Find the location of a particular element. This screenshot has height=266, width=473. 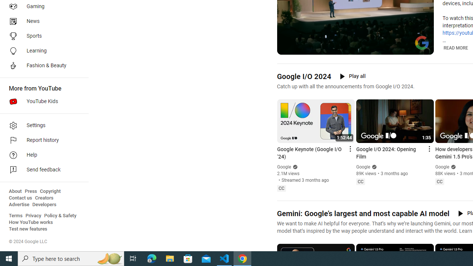

Pause (k) is located at coordinates (288, 48).